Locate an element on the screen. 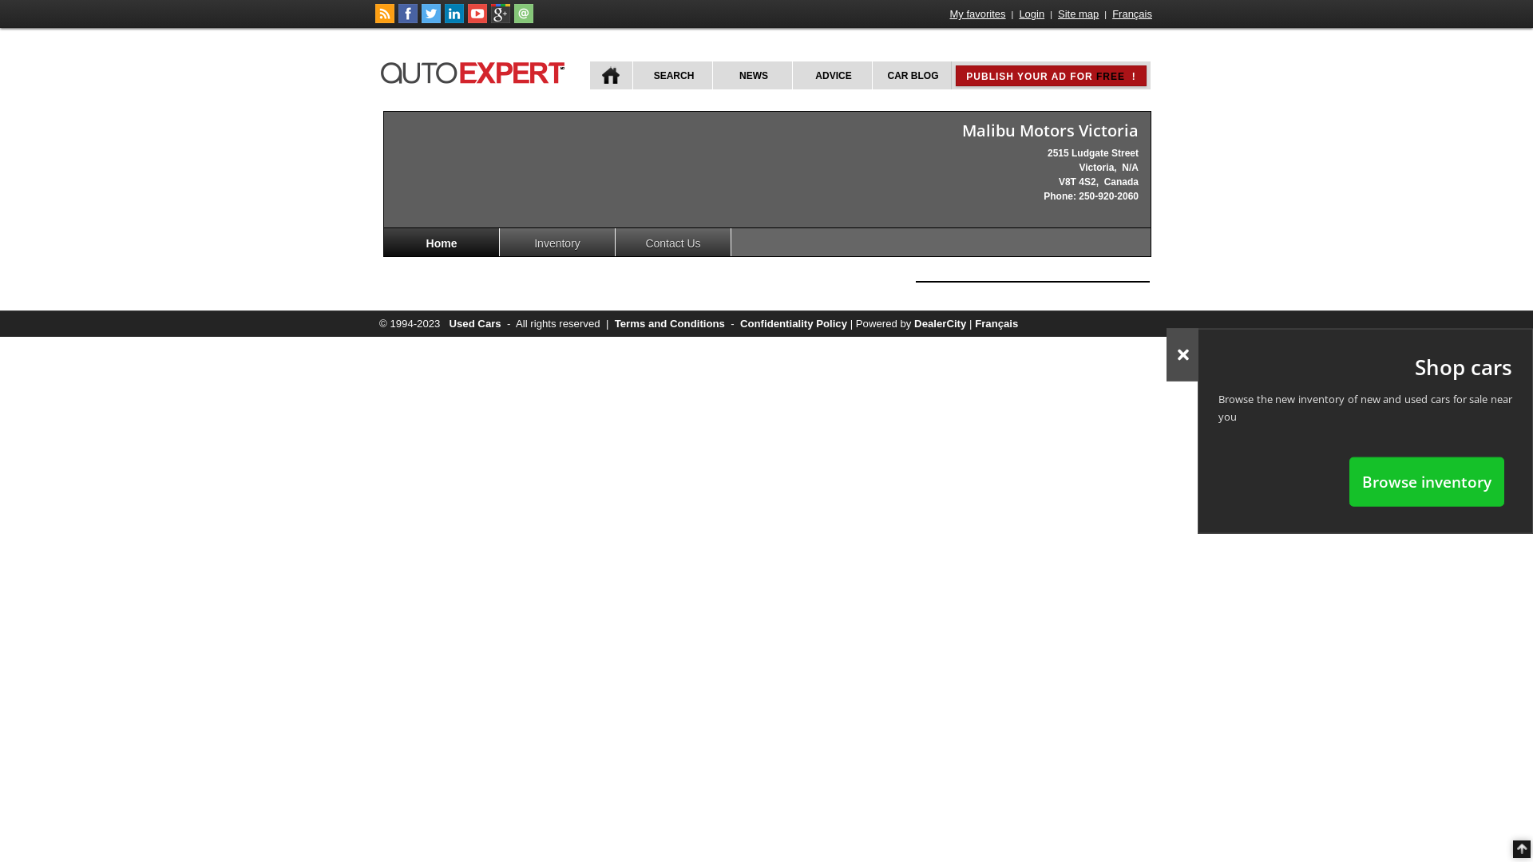 The image size is (1533, 862). Terms and Conditions is located at coordinates (670, 324).